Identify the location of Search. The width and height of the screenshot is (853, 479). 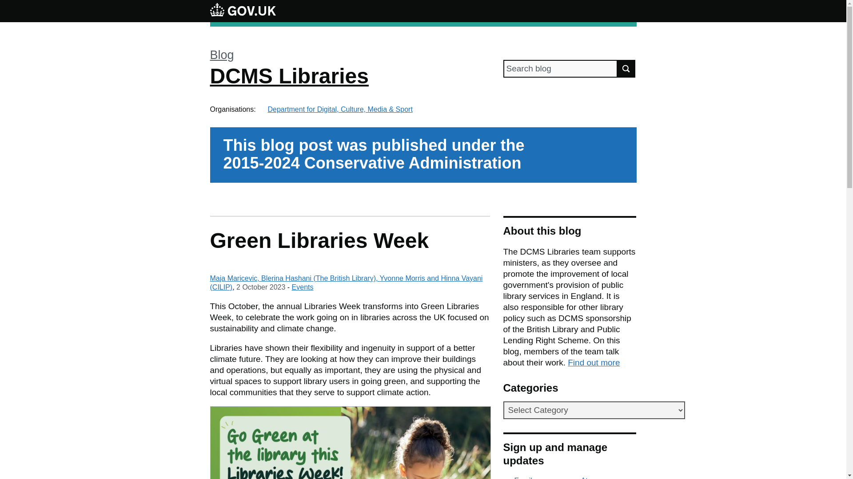
(626, 68).